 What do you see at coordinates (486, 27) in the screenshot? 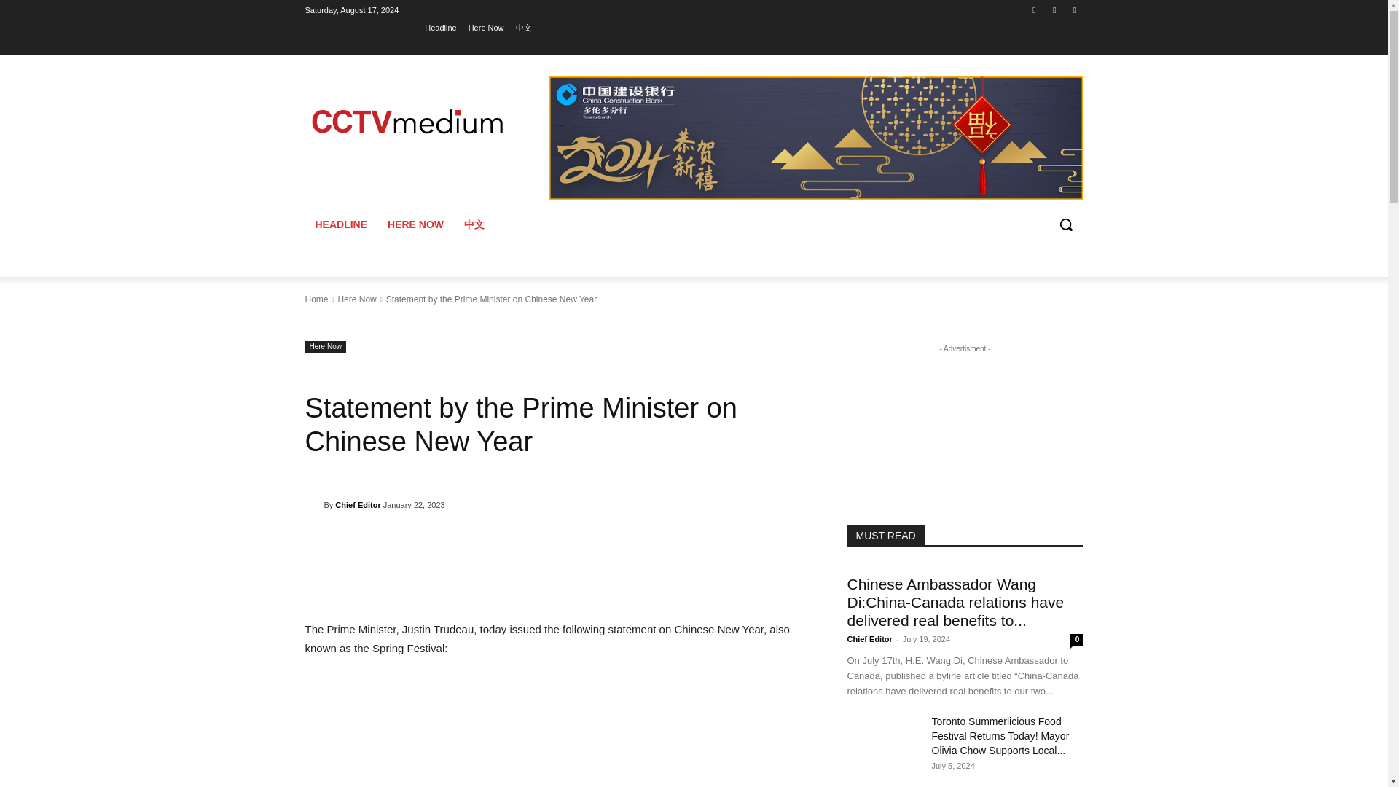
I see `Here Now` at bounding box center [486, 27].